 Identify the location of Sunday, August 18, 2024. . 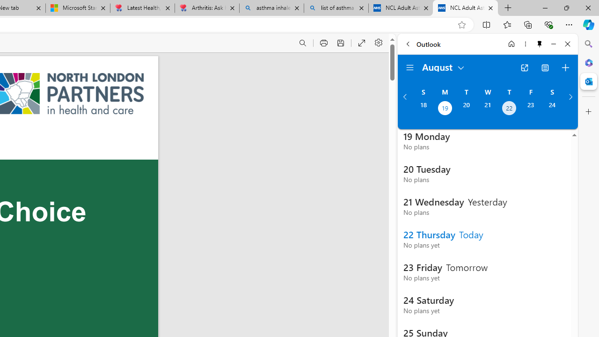
(423, 109).